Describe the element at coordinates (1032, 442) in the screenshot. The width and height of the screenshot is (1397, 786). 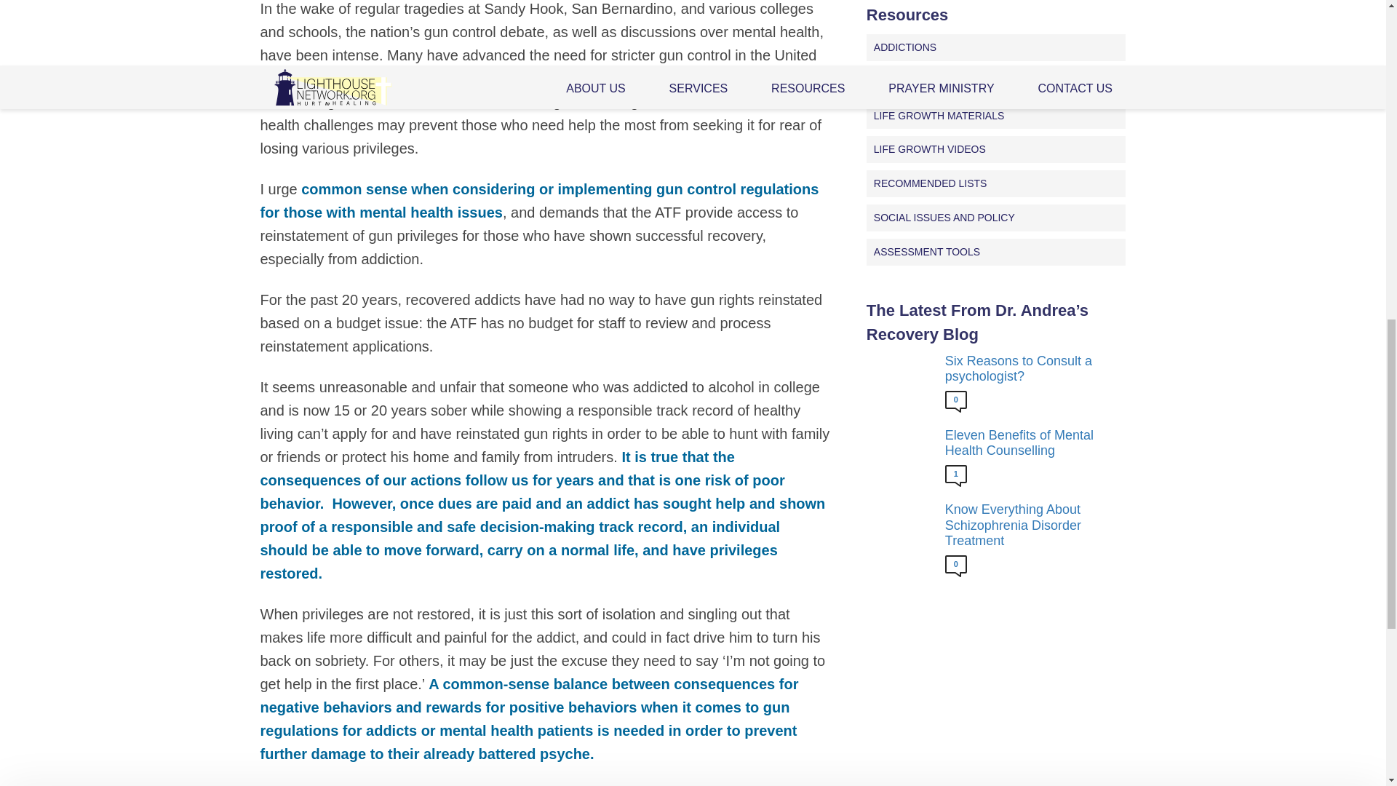
I see `Eleven Benefits of Mental Health Counselling` at that location.